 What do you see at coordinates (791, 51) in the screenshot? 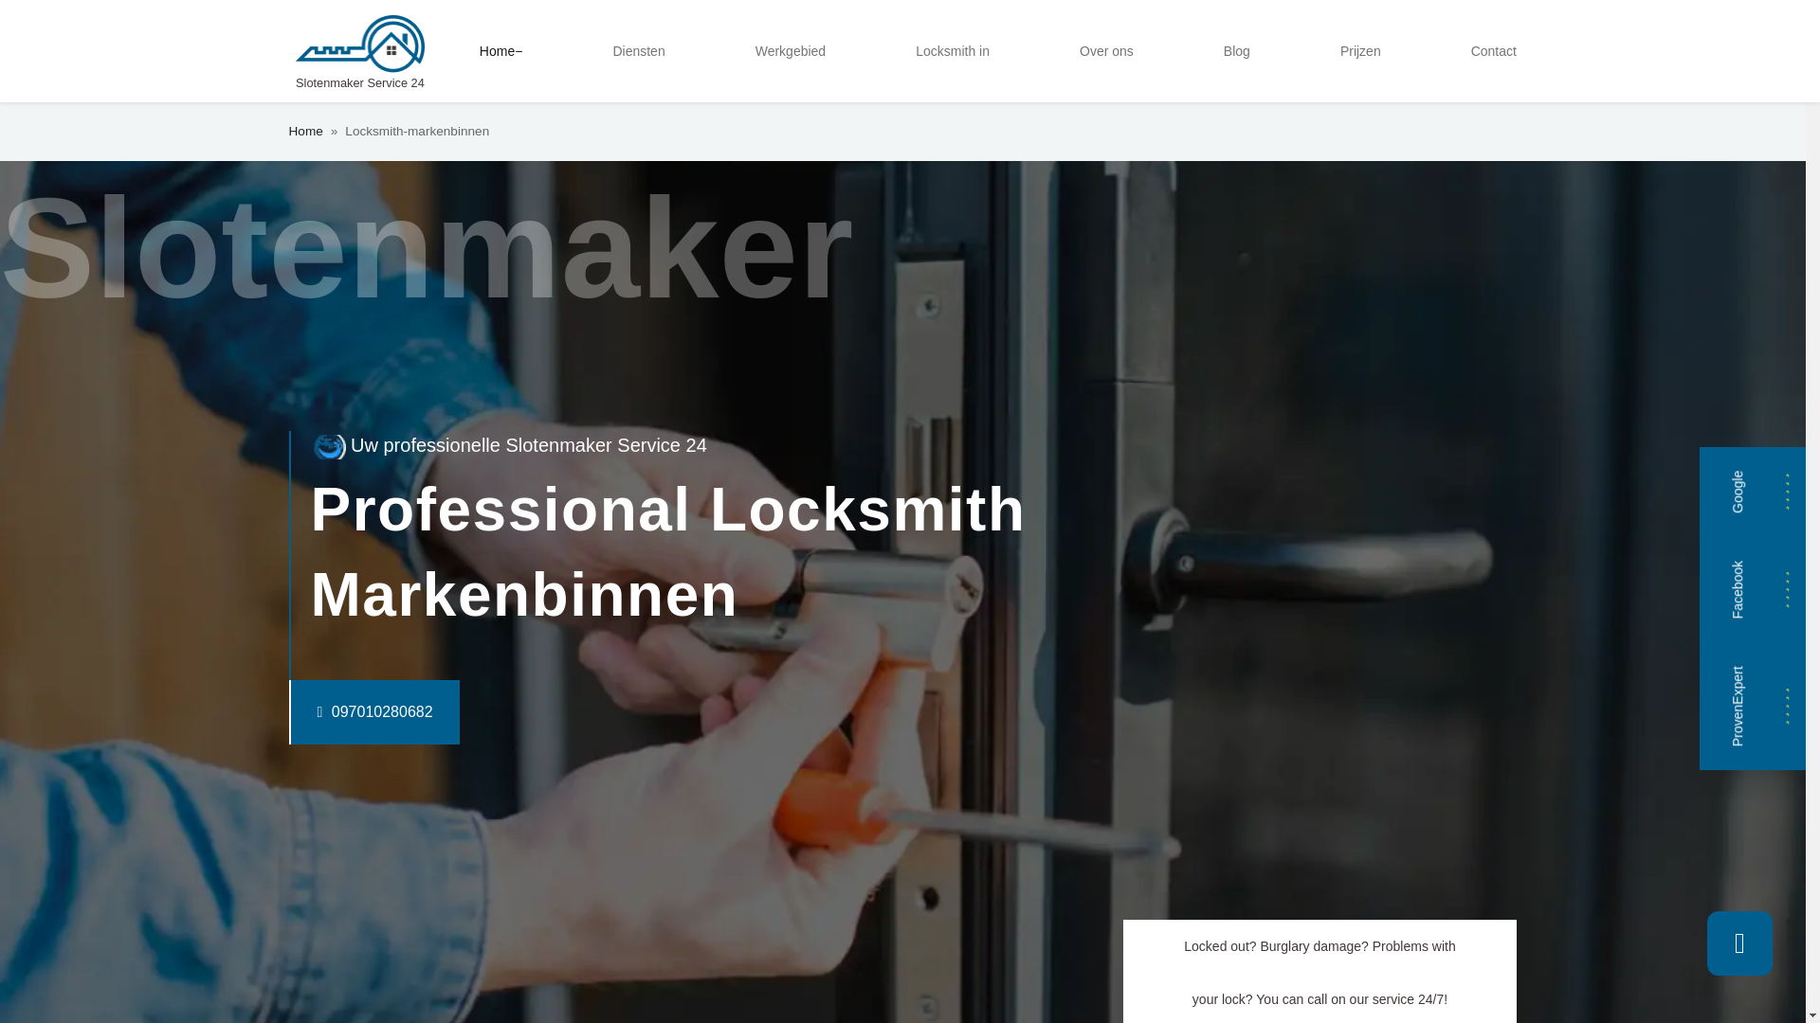
I see `Werkgebied` at bounding box center [791, 51].